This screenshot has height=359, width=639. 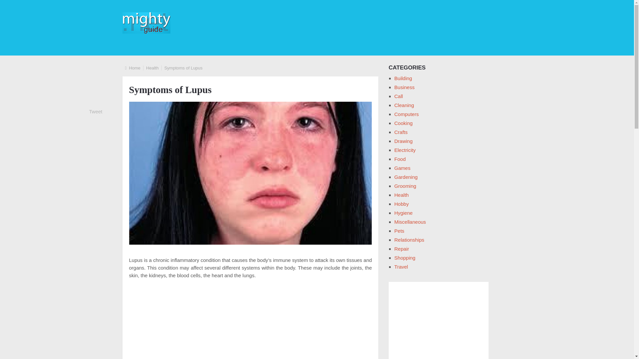 What do you see at coordinates (403, 141) in the screenshot?
I see `Drawing` at bounding box center [403, 141].